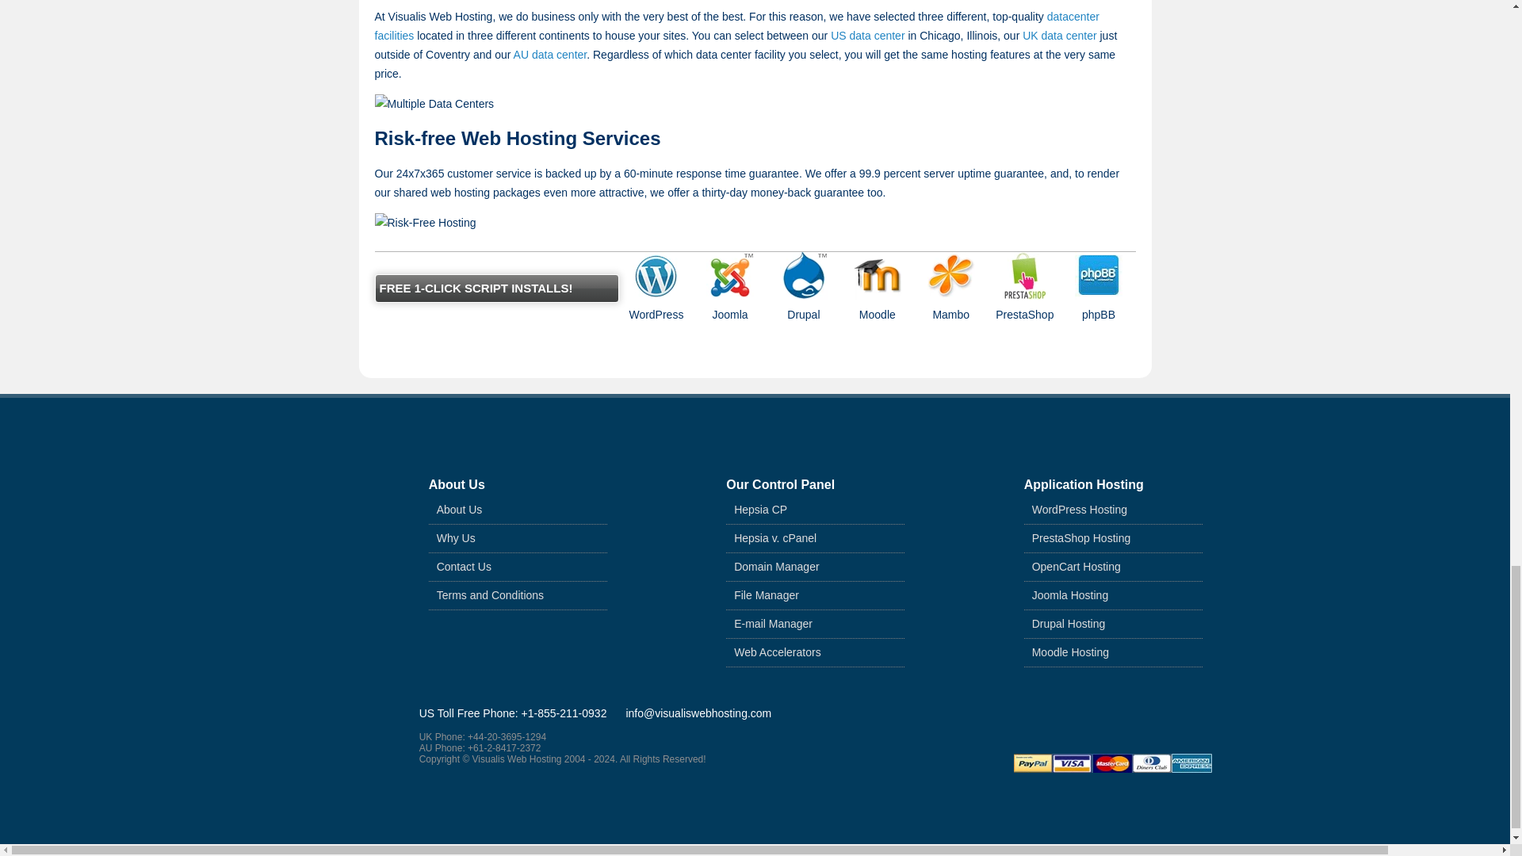 The height and width of the screenshot is (856, 1522). Describe the element at coordinates (759, 509) in the screenshot. I see `Hepsia CP` at that location.